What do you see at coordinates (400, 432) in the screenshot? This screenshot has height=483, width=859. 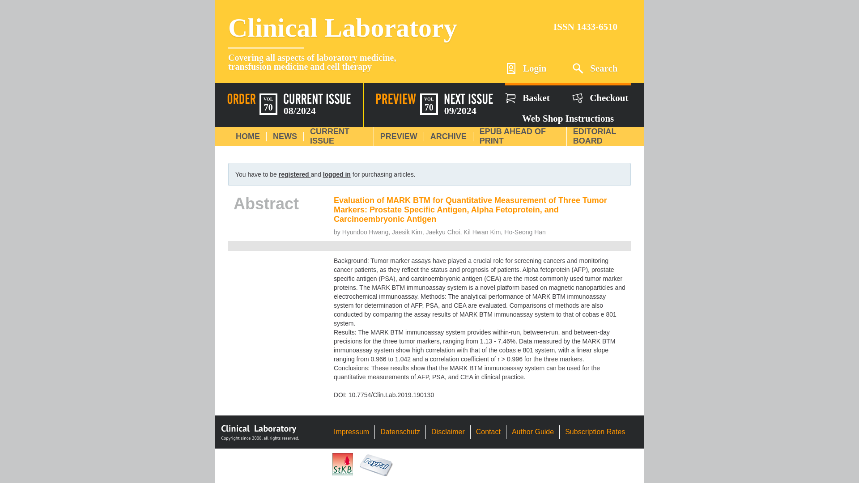 I see `Datenschutz` at bounding box center [400, 432].